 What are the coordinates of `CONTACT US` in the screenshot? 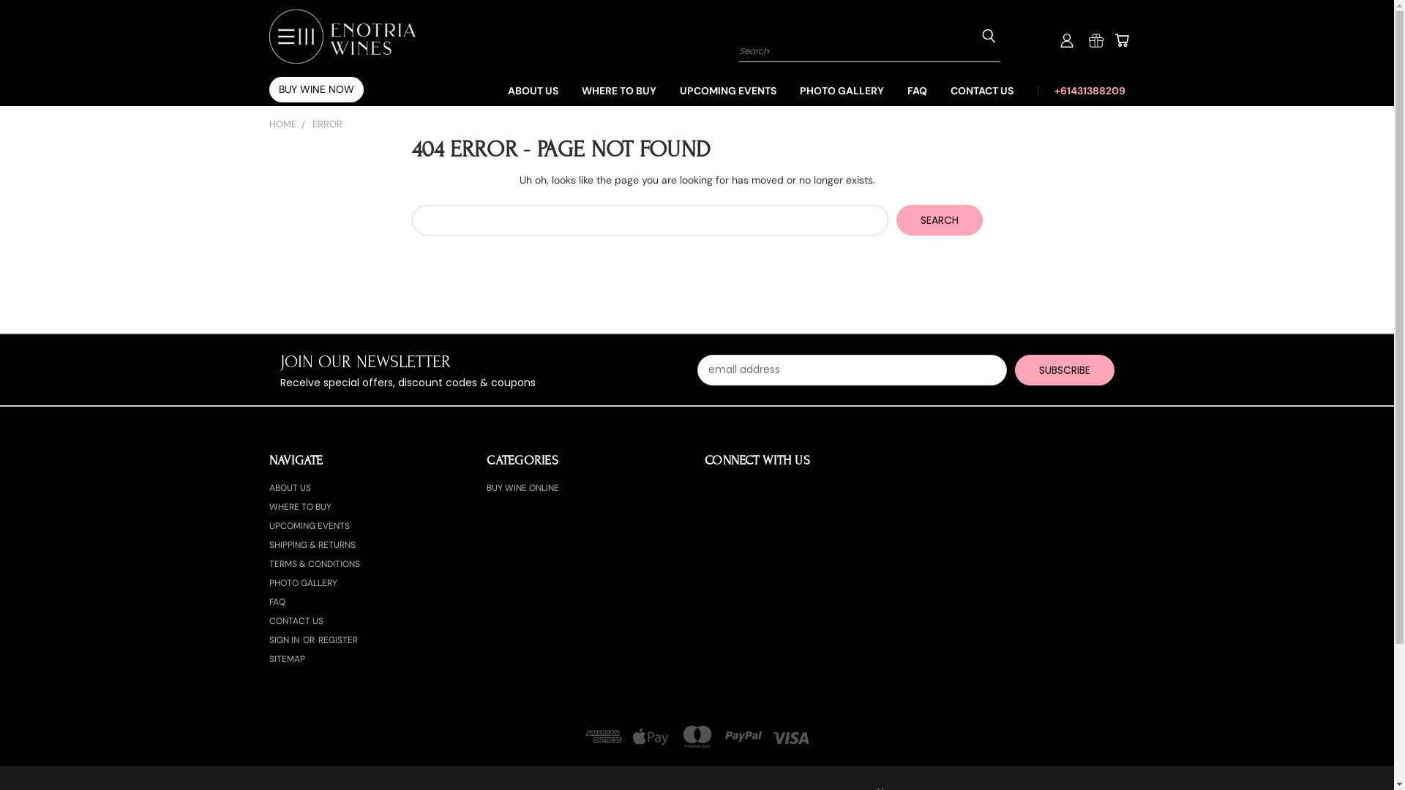 It's located at (296, 624).